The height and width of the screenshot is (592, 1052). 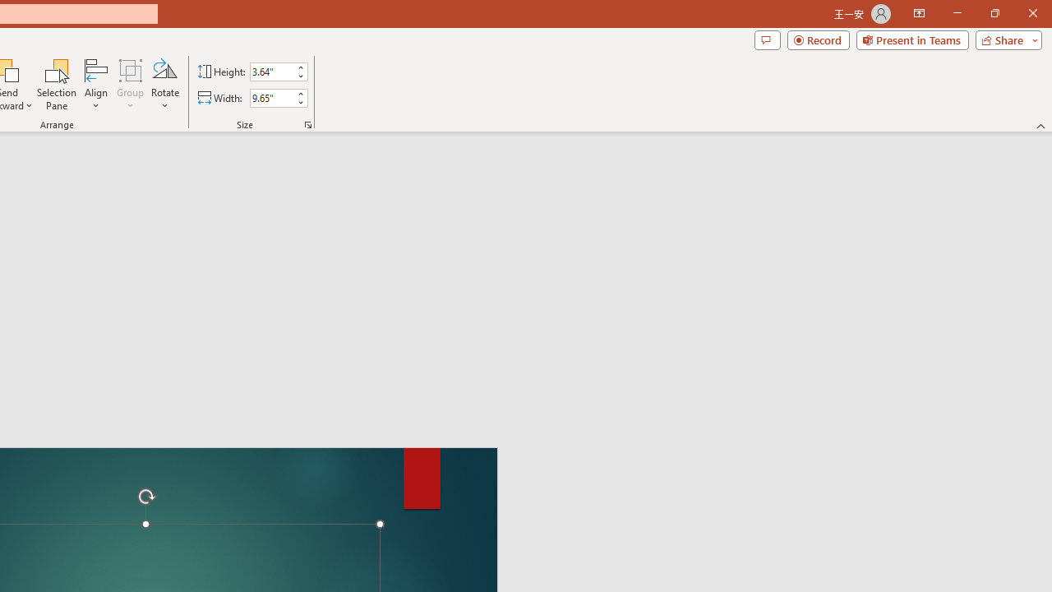 I want to click on Size and Position..., so click(x=307, y=125).